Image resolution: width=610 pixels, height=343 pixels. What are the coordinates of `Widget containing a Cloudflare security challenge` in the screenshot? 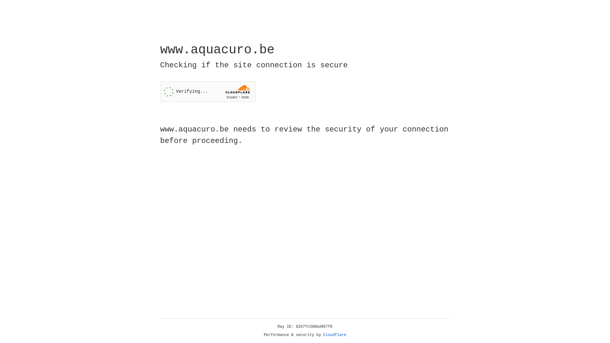 It's located at (208, 91).